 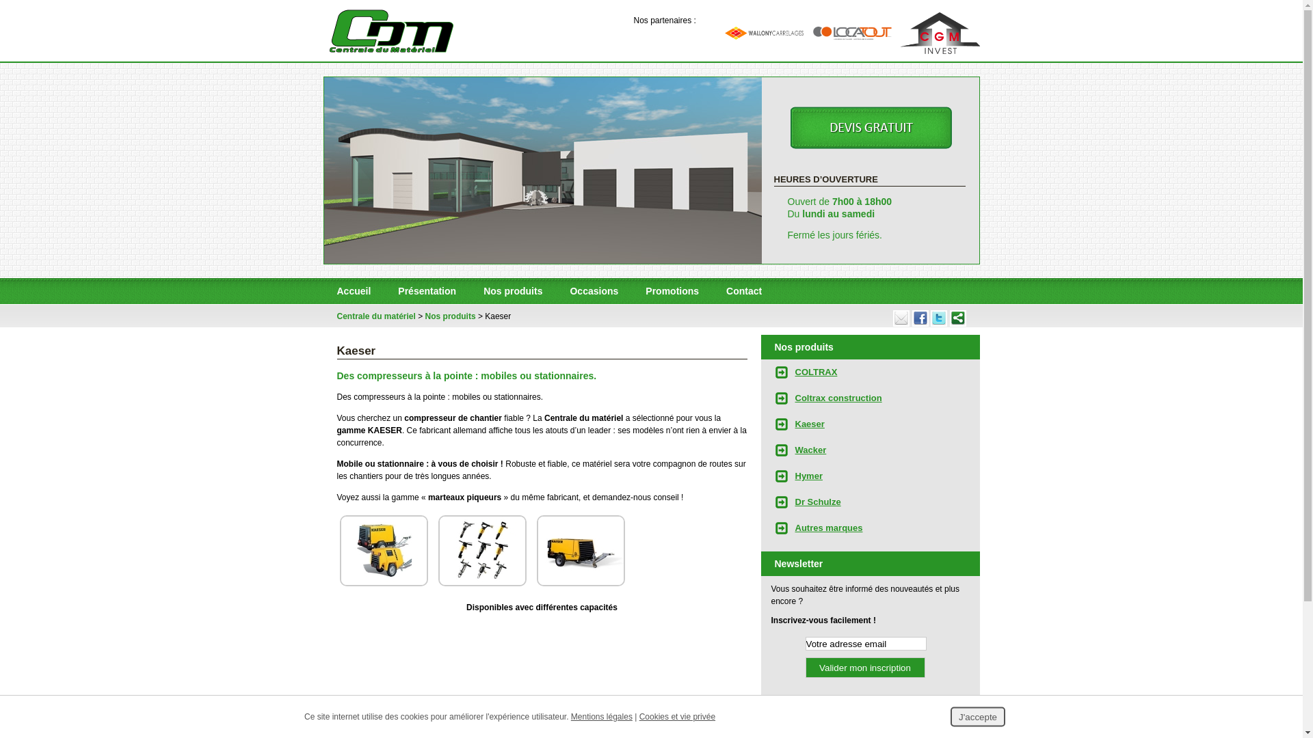 What do you see at coordinates (870, 502) in the screenshot?
I see `Dr Schulze` at bounding box center [870, 502].